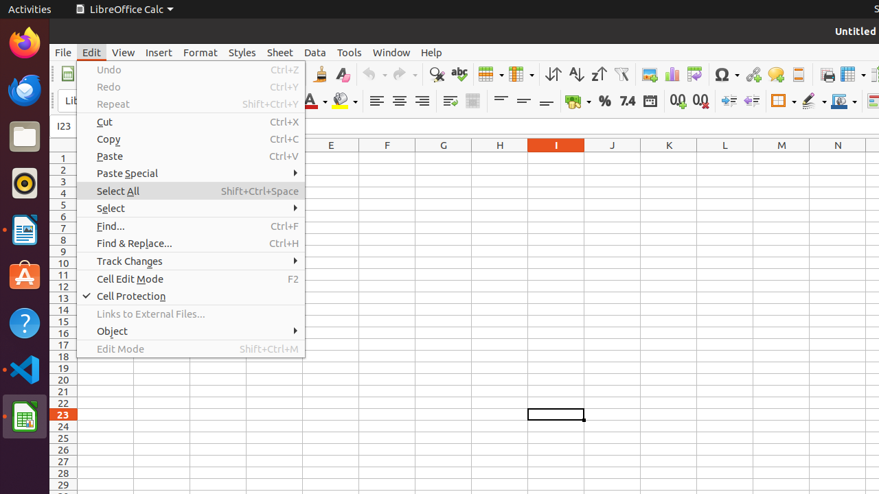 The image size is (879, 494). What do you see at coordinates (374, 74) in the screenshot?
I see `Undo` at bounding box center [374, 74].